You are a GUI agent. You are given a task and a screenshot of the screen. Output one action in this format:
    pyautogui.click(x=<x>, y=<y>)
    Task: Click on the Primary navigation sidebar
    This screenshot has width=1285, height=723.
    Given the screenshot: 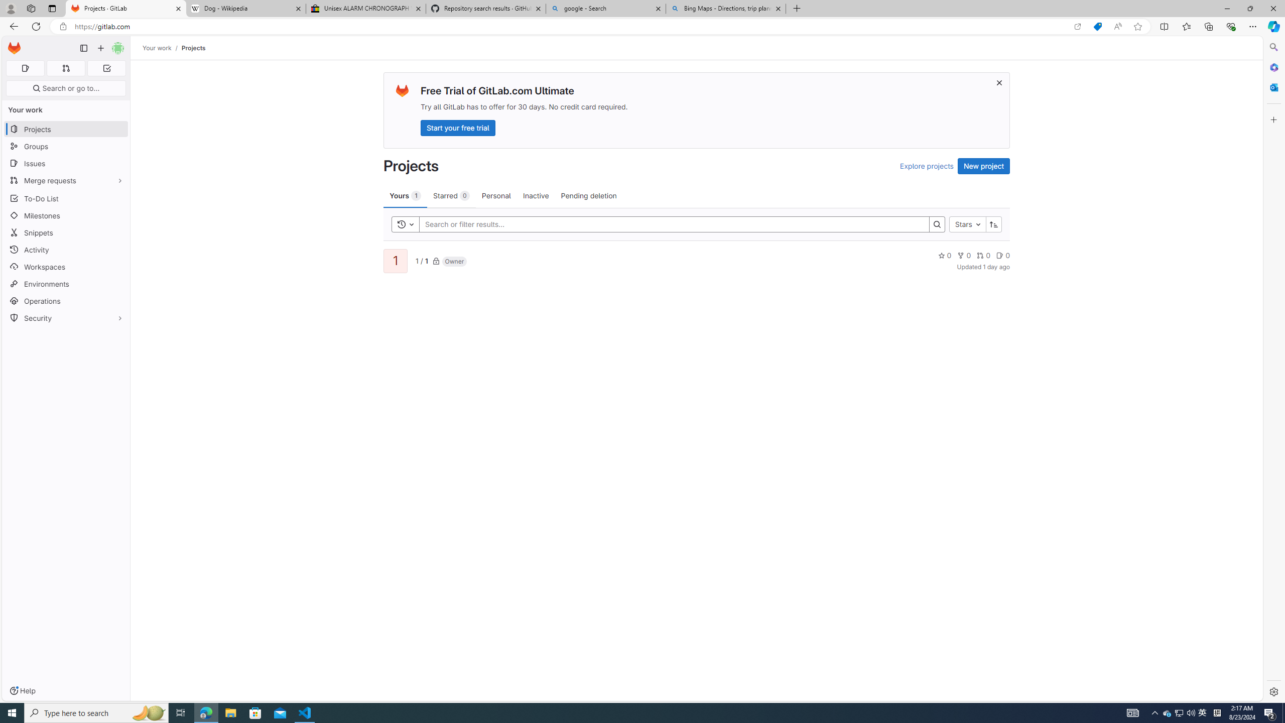 What is the action you would take?
    pyautogui.click(x=83, y=48)
    